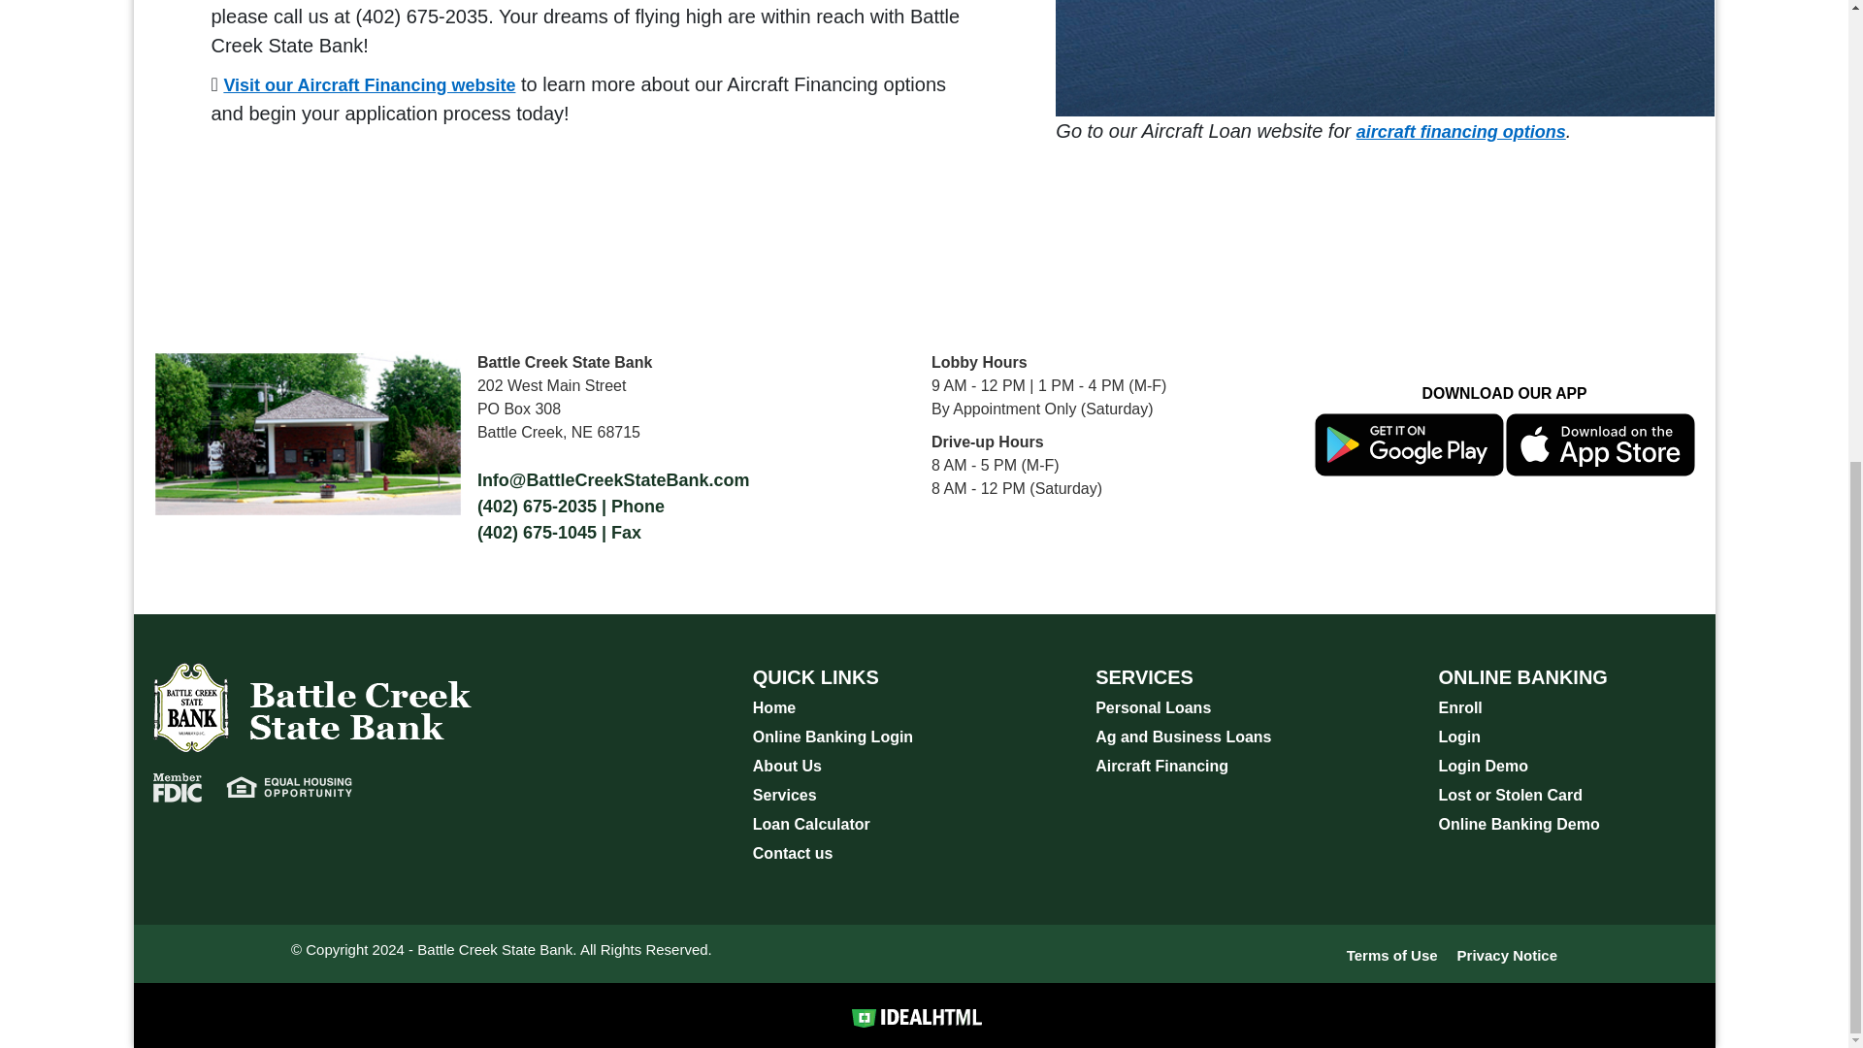 This screenshot has height=1048, width=1863. What do you see at coordinates (369, 85) in the screenshot?
I see `Aircraft Loans by Battle Creek State Bank` at bounding box center [369, 85].